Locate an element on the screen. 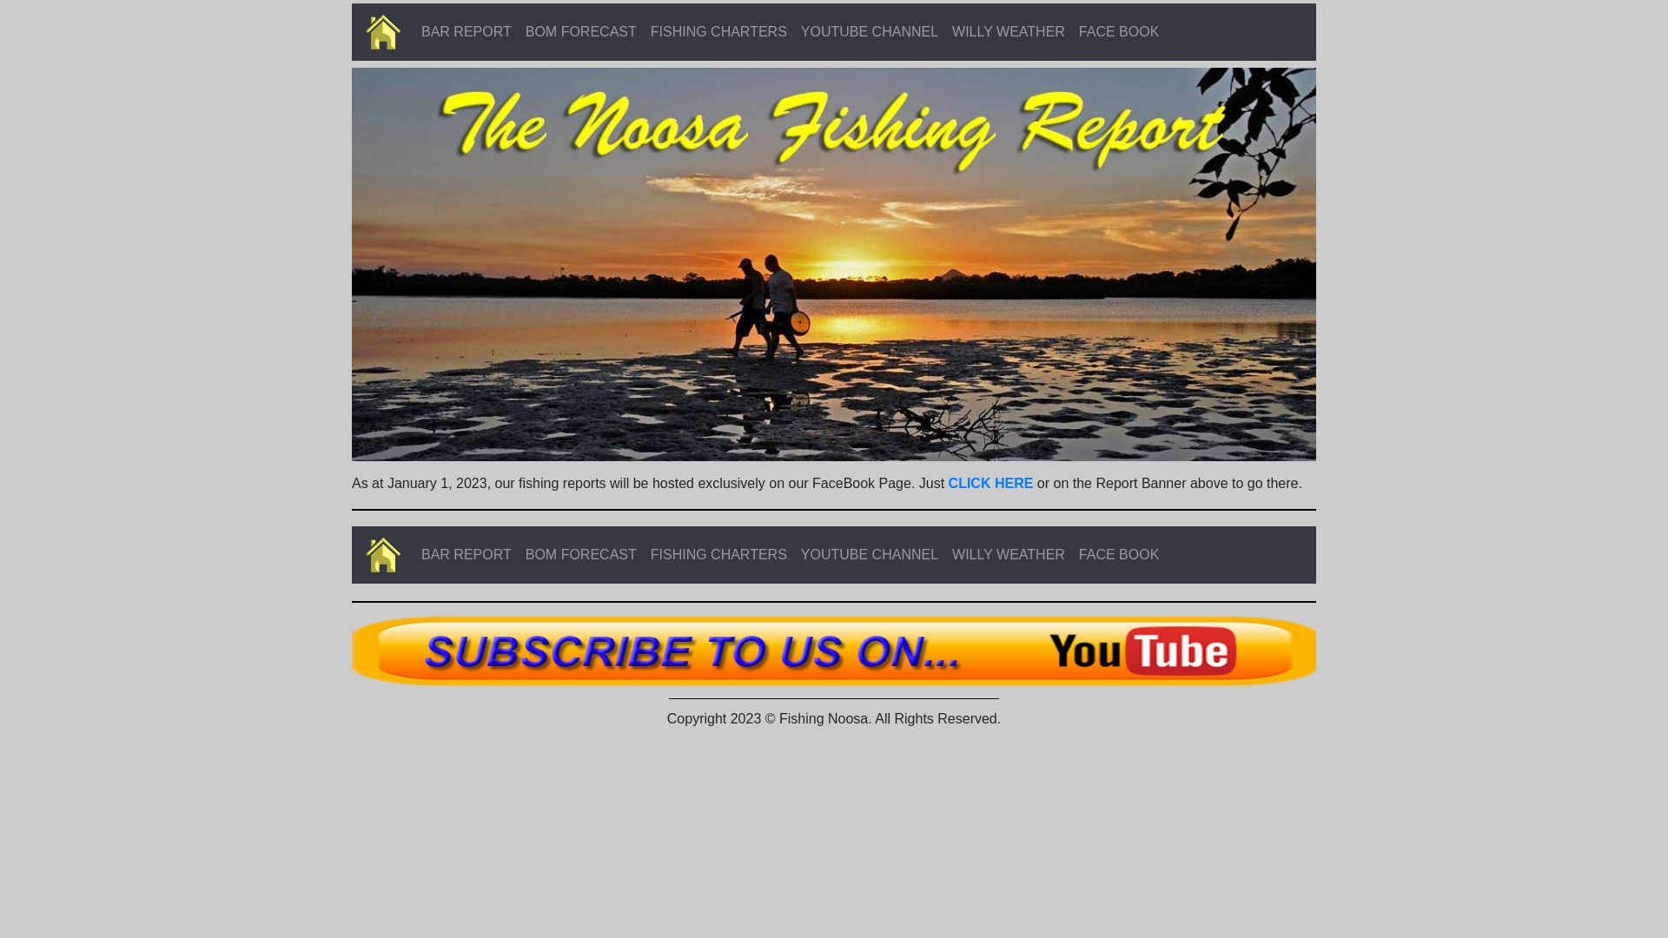 This screenshot has width=1668, height=938. WILLY WEATHER is located at coordinates (1009, 555).